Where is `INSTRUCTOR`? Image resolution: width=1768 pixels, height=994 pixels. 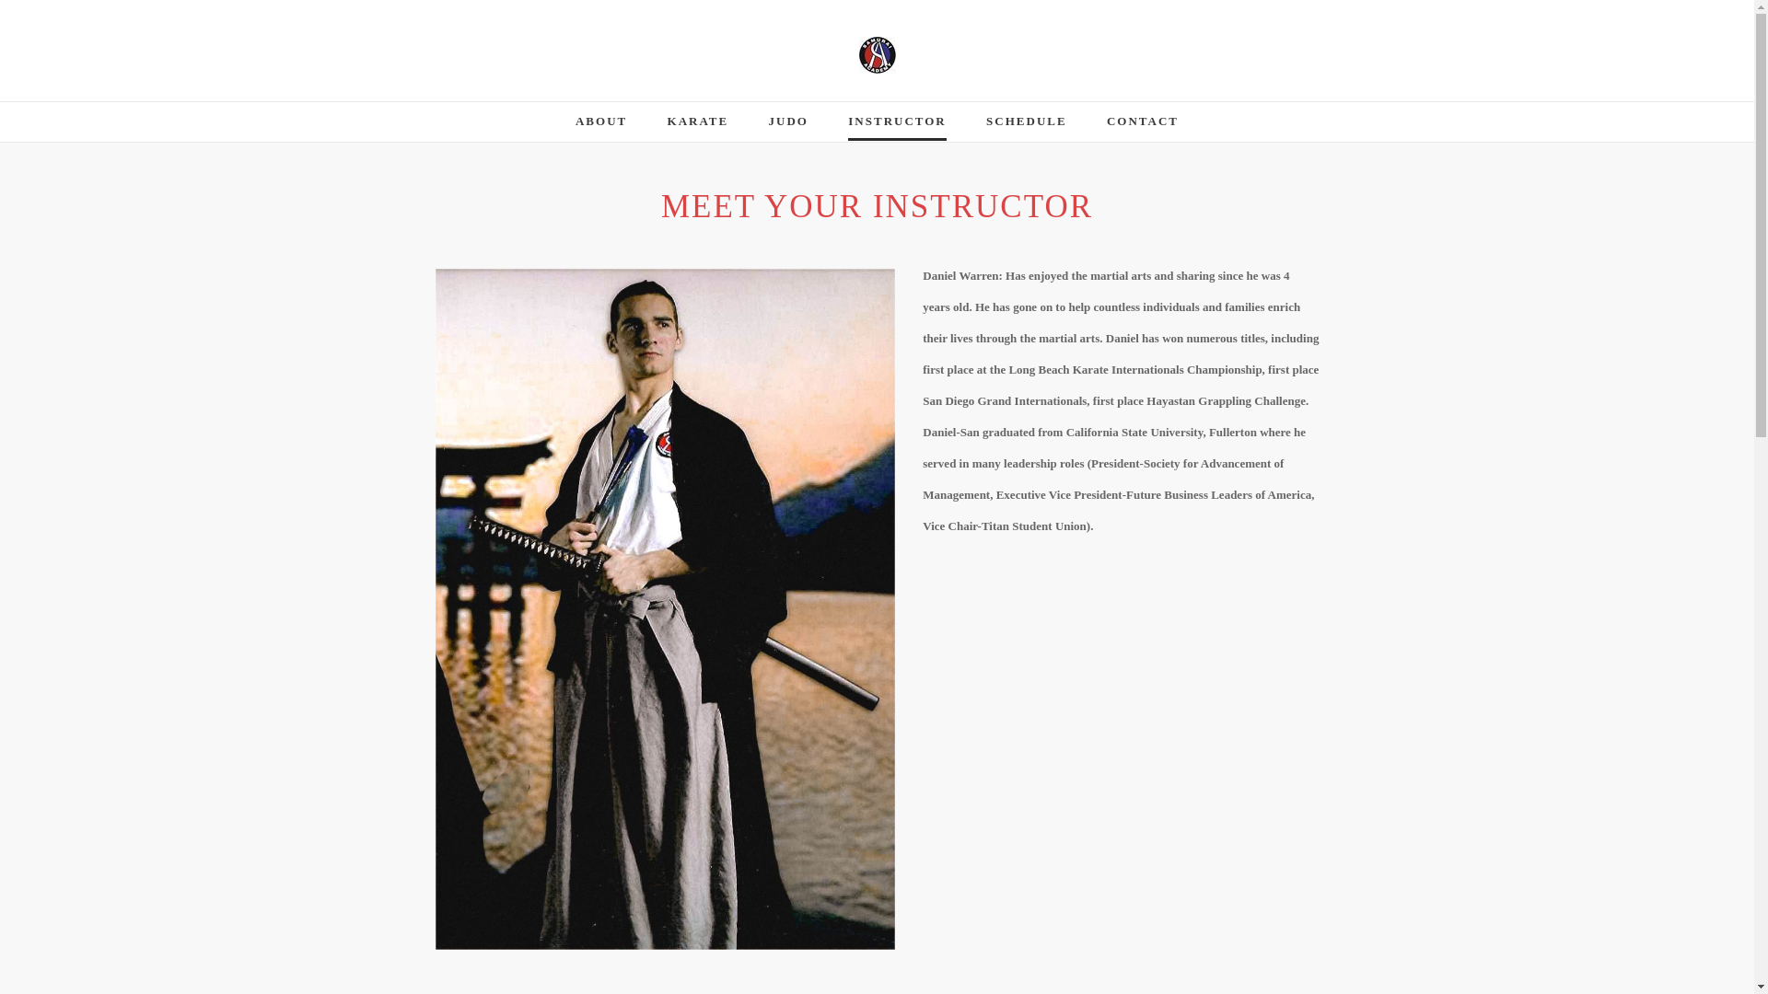 INSTRUCTOR is located at coordinates (897, 127).